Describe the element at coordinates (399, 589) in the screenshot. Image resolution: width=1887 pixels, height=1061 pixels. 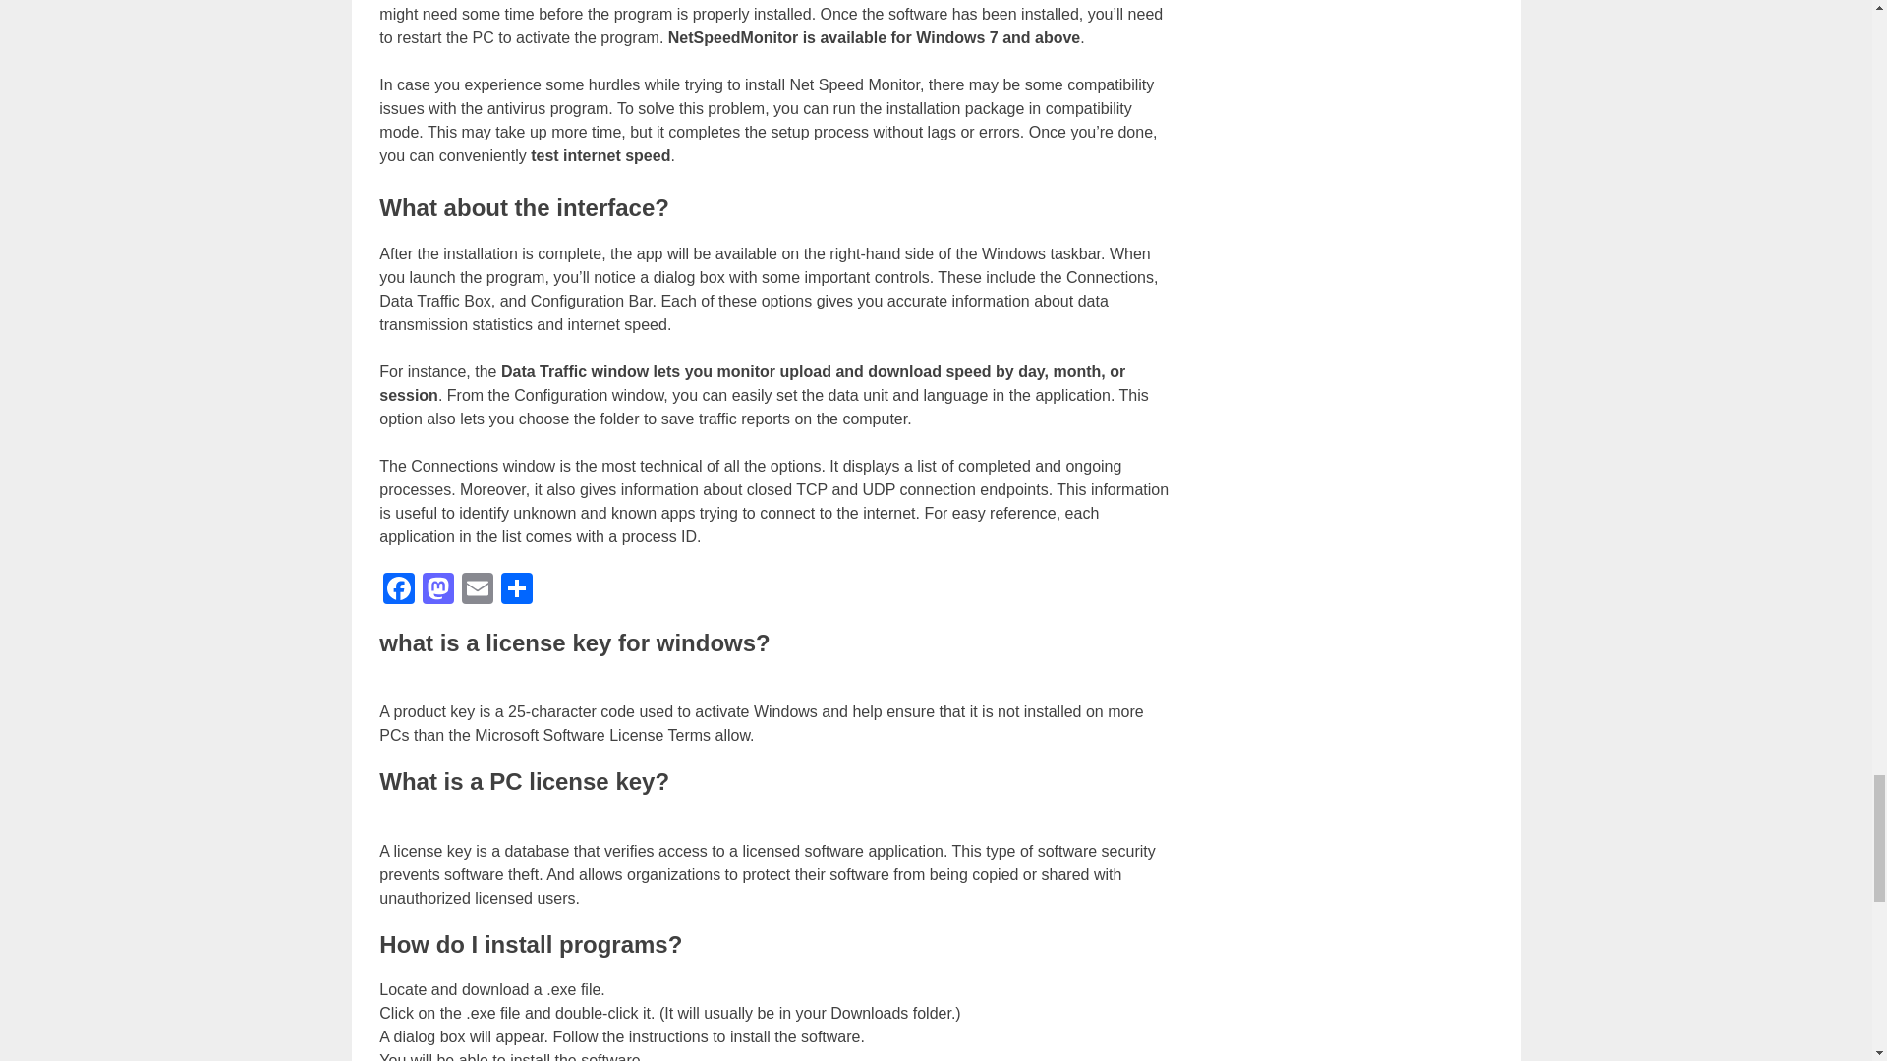
I see `Facebook` at that location.